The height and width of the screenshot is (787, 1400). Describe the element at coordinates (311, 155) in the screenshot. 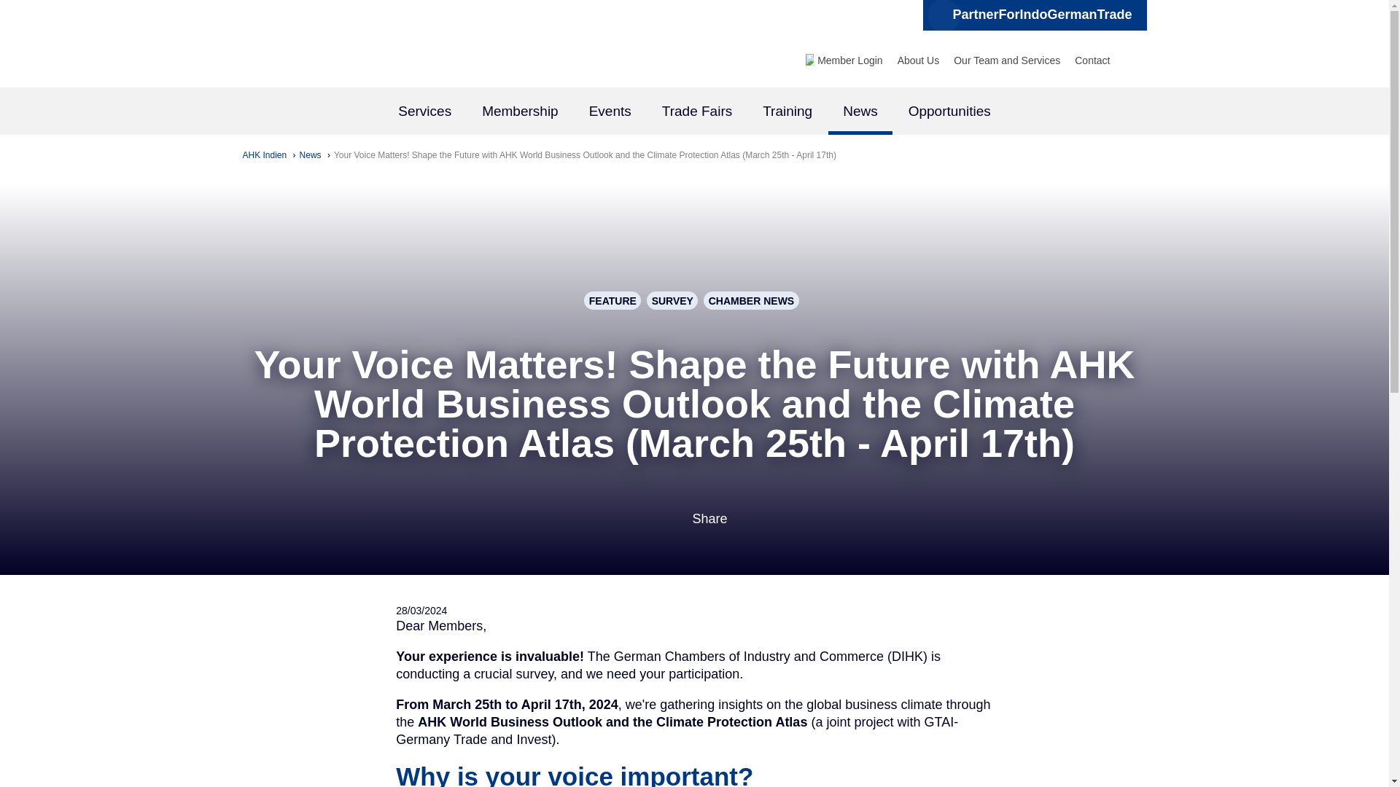

I see `News` at that location.